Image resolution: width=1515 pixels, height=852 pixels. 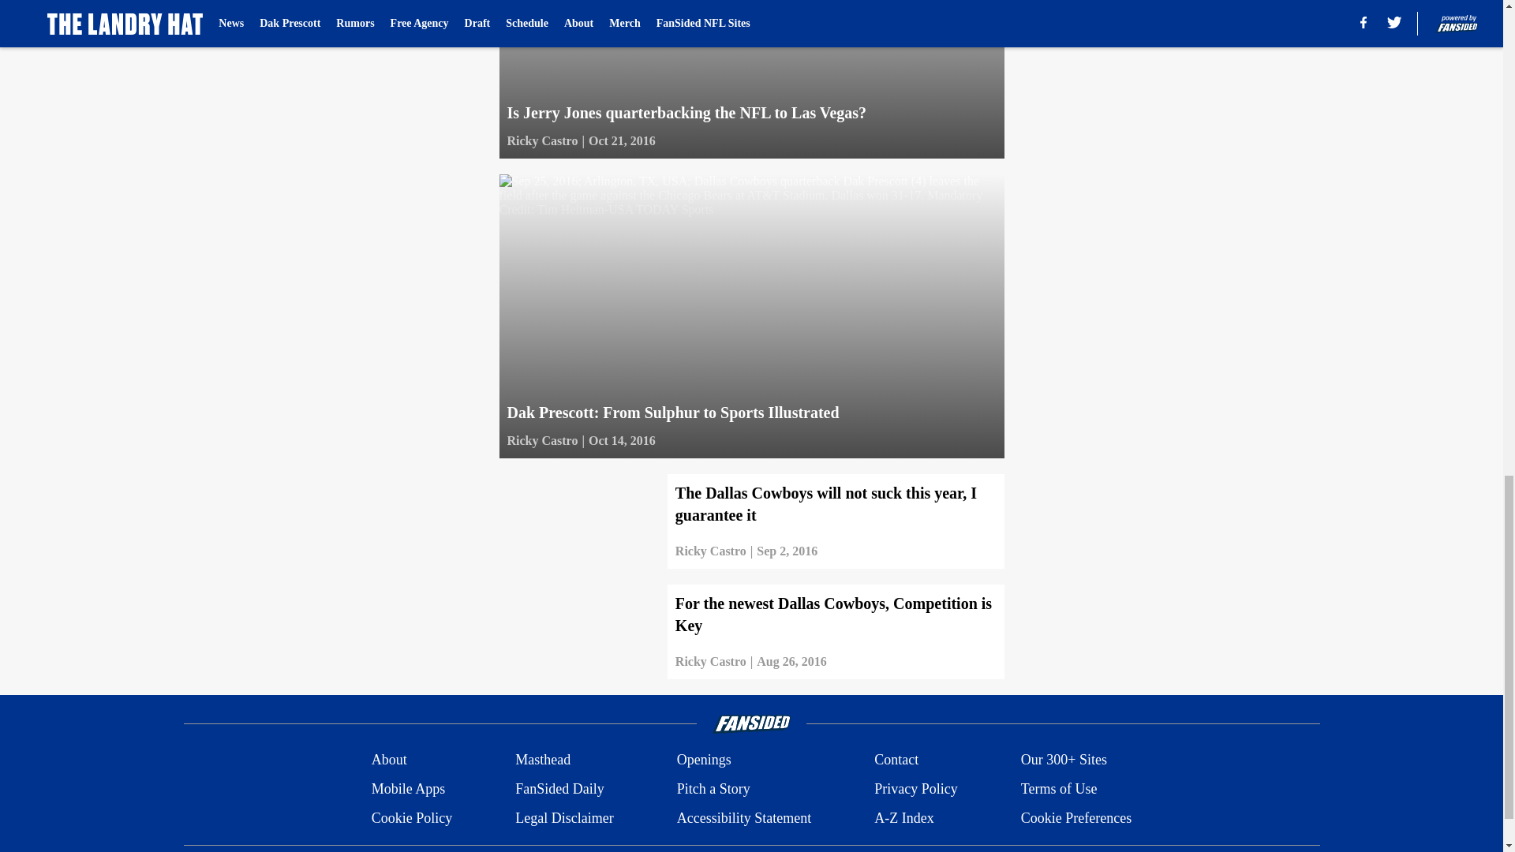 I want to click on Ricky Castro, so click(x=541, y=440).